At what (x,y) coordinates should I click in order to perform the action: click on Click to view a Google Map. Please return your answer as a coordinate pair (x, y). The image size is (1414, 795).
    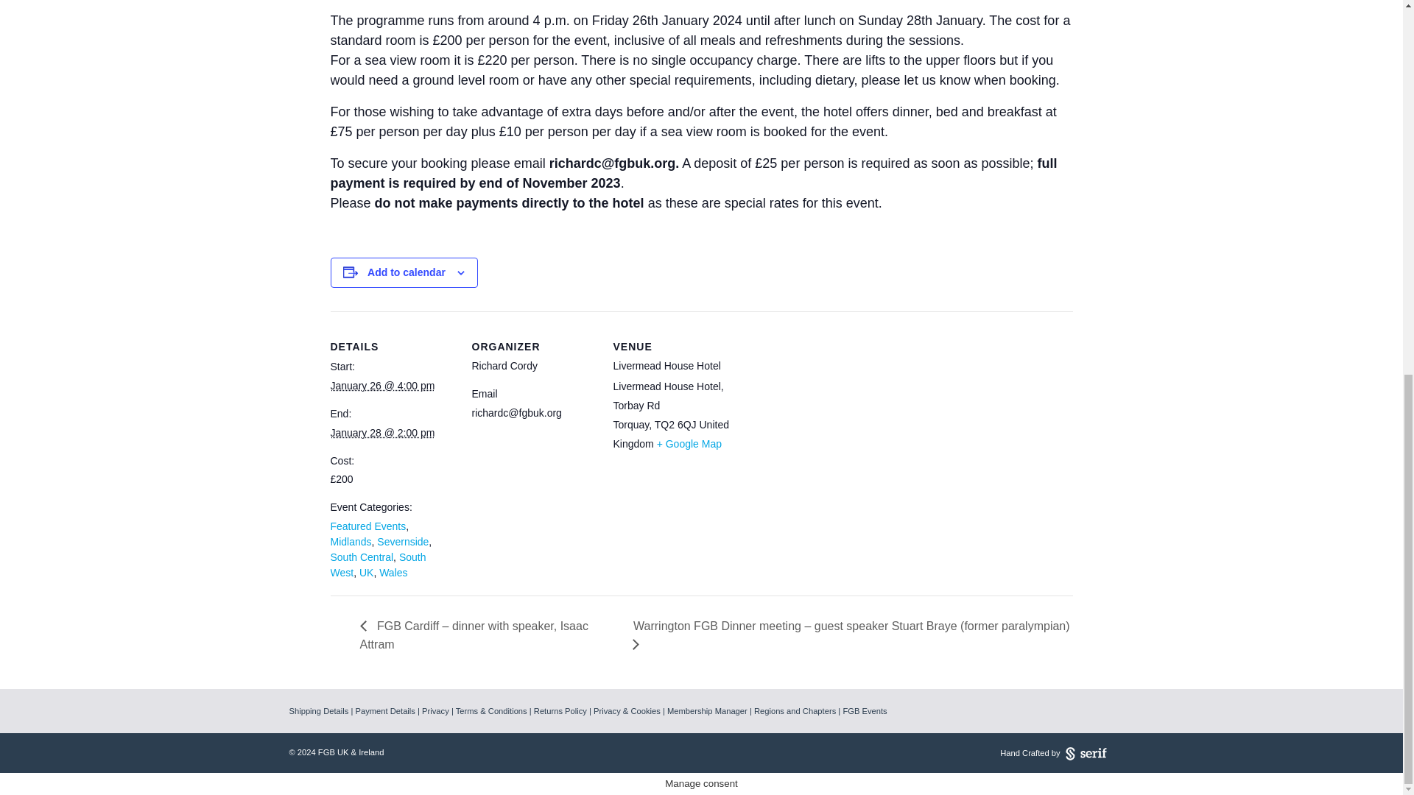
    Looking at the image, I should click on (689, 444).